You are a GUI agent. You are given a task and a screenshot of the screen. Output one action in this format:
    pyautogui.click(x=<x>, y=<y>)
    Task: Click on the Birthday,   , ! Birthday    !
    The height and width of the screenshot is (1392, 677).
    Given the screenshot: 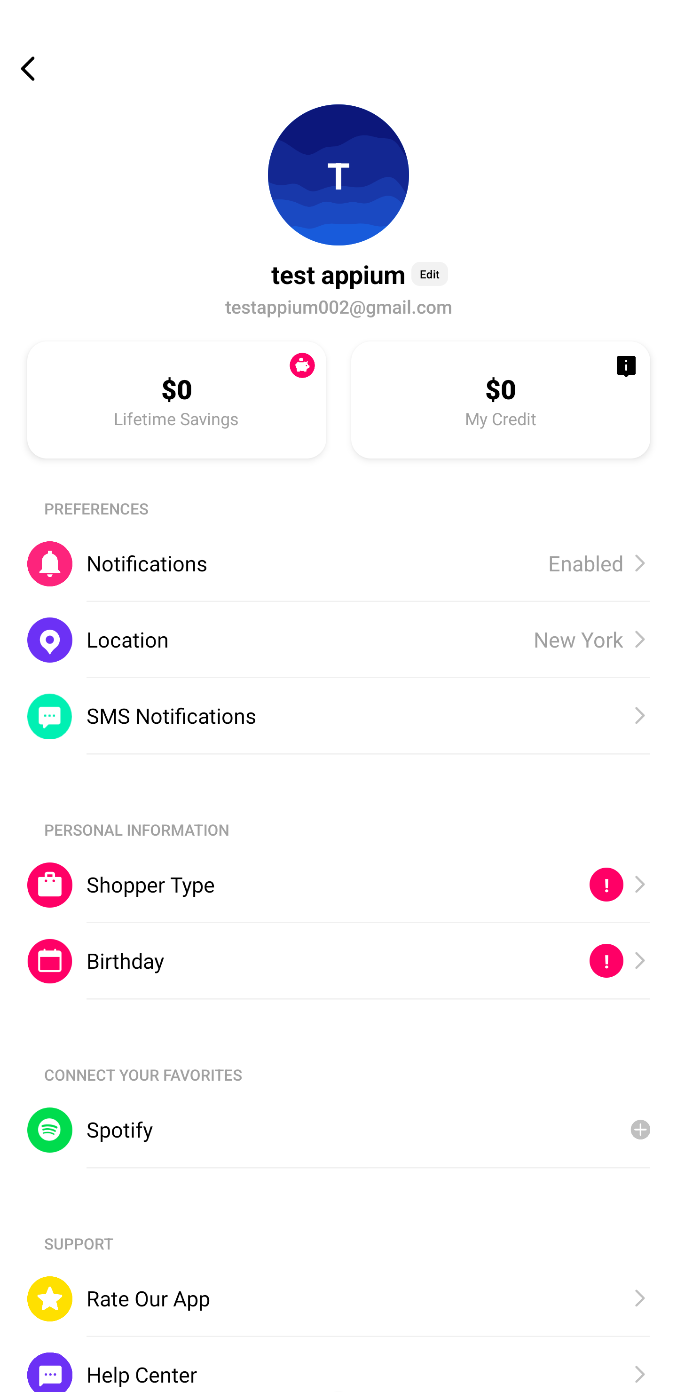 What is the action you would take?
    pyautogui.click(x=338, y=961)
    